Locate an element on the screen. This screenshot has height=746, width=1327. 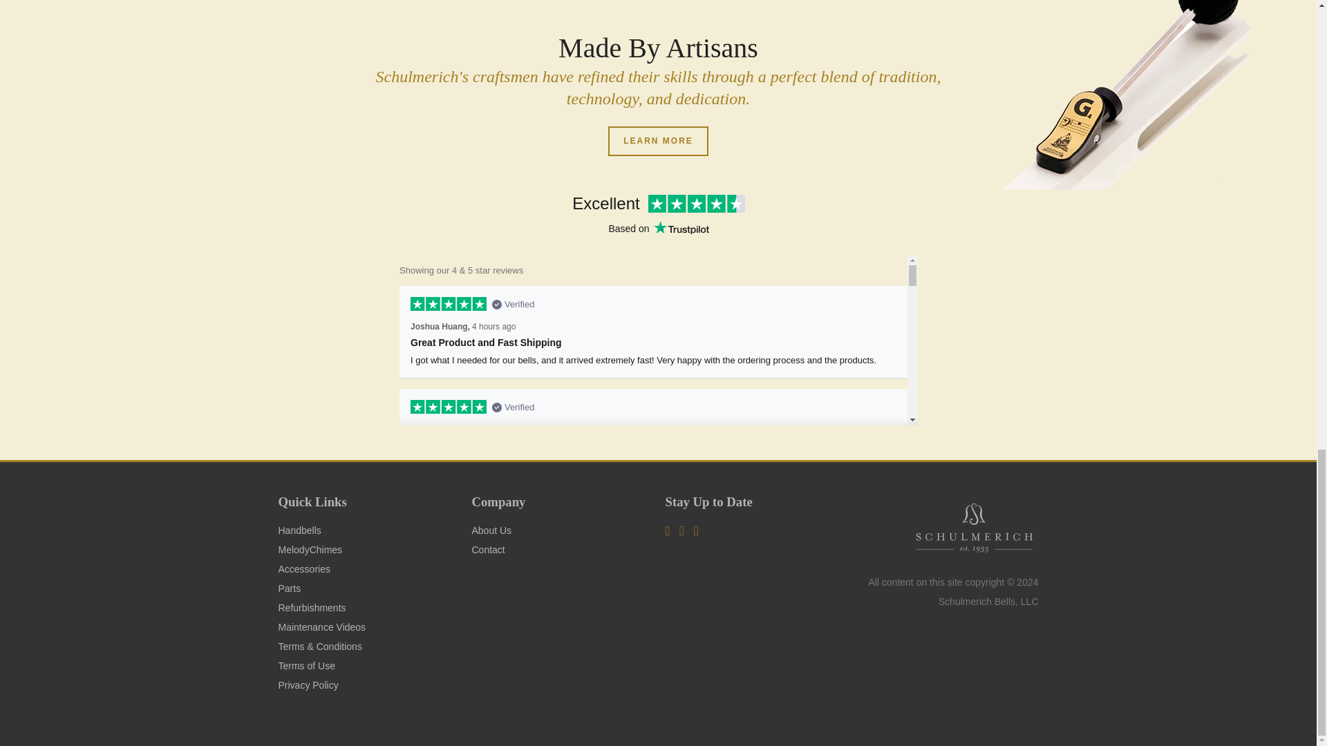
Maintenance Videos is located at coordinates (321, 627).